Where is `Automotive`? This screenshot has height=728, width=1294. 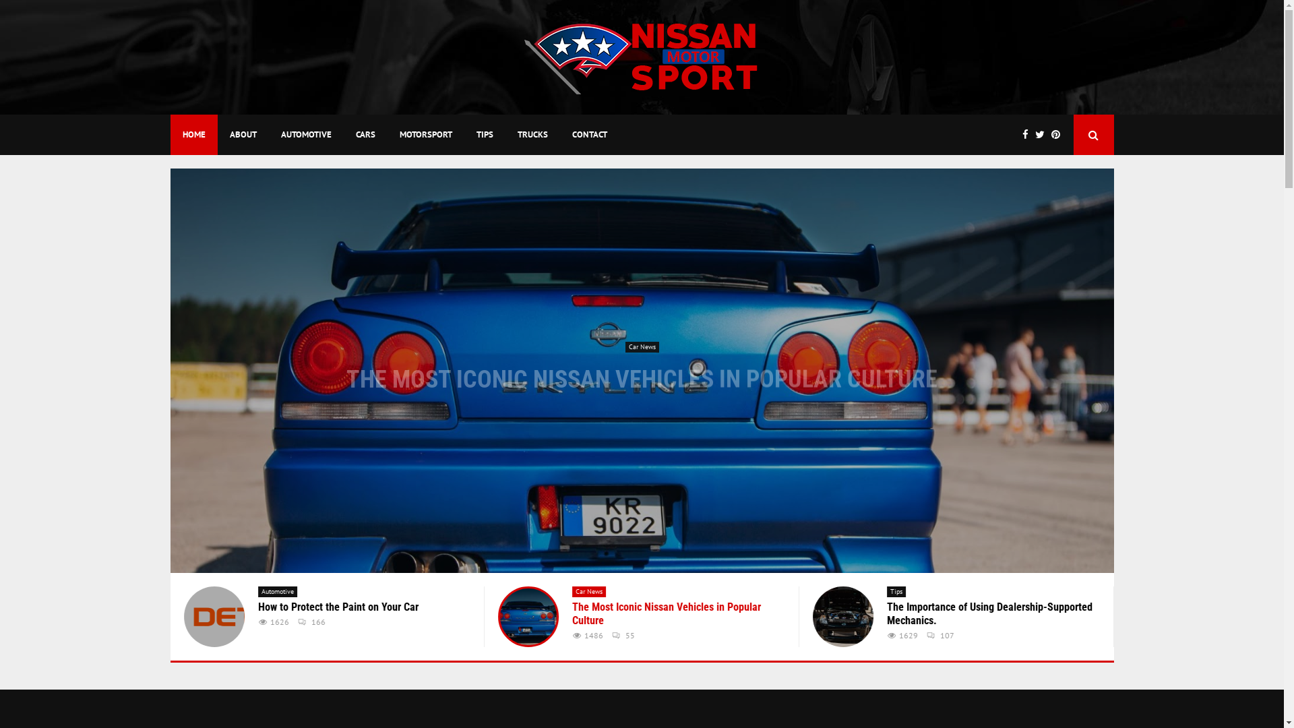
Automotive is located at coordinates (906, 592).